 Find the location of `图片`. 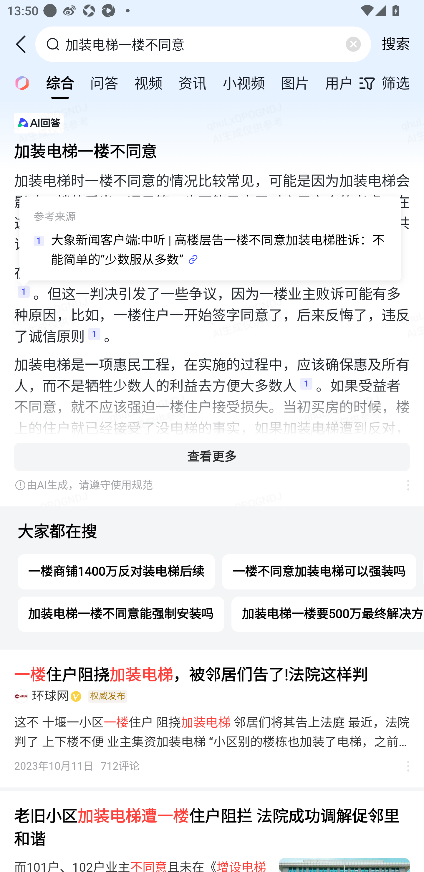

图片 is located at coordinates (295, 82).